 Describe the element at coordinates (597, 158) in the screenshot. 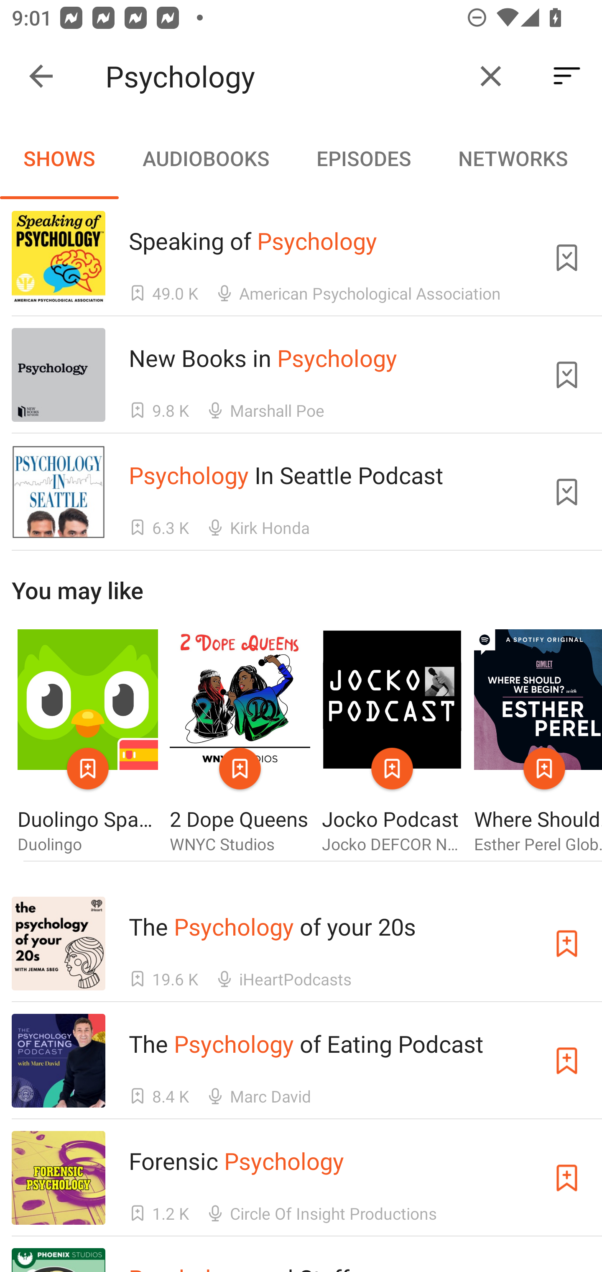

I see `AUDIO` at that location.